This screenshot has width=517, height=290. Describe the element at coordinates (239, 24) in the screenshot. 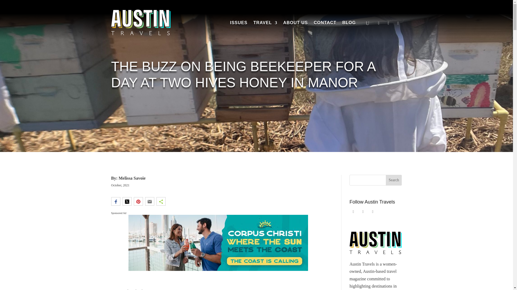

I see `ISSUES` at that location.